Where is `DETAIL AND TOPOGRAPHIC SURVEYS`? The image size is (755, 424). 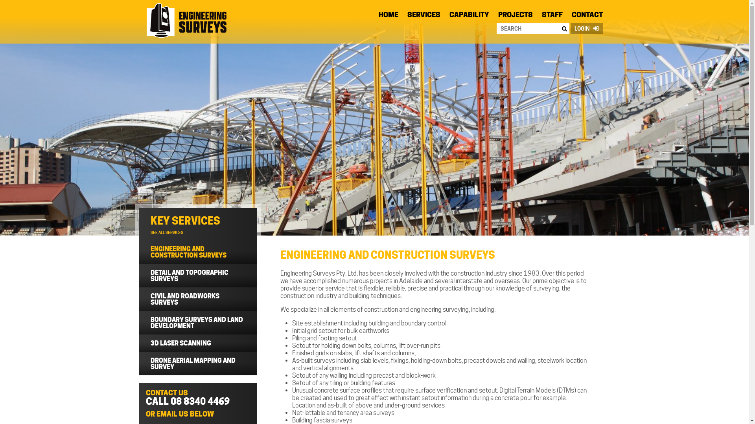
DETAIL AND TOPOGRAPHIC SURVEYS is located at coordinates (197, 276).